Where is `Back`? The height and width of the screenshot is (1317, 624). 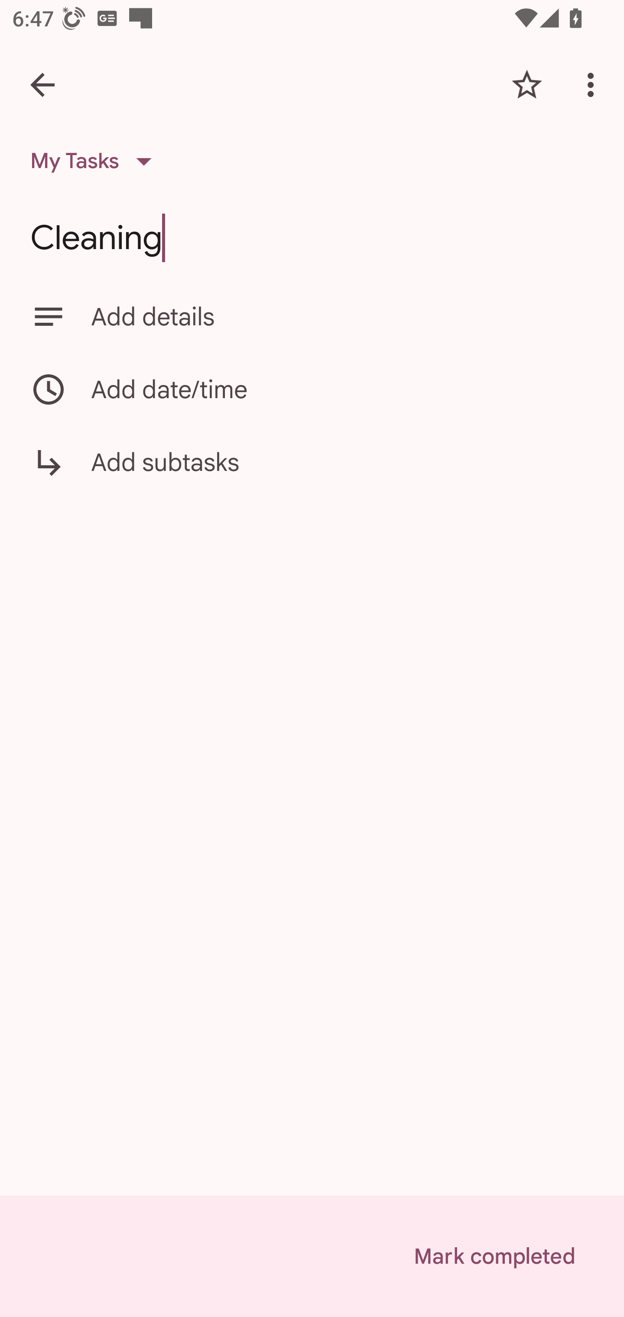 Back is located at coordinates (42, 85).